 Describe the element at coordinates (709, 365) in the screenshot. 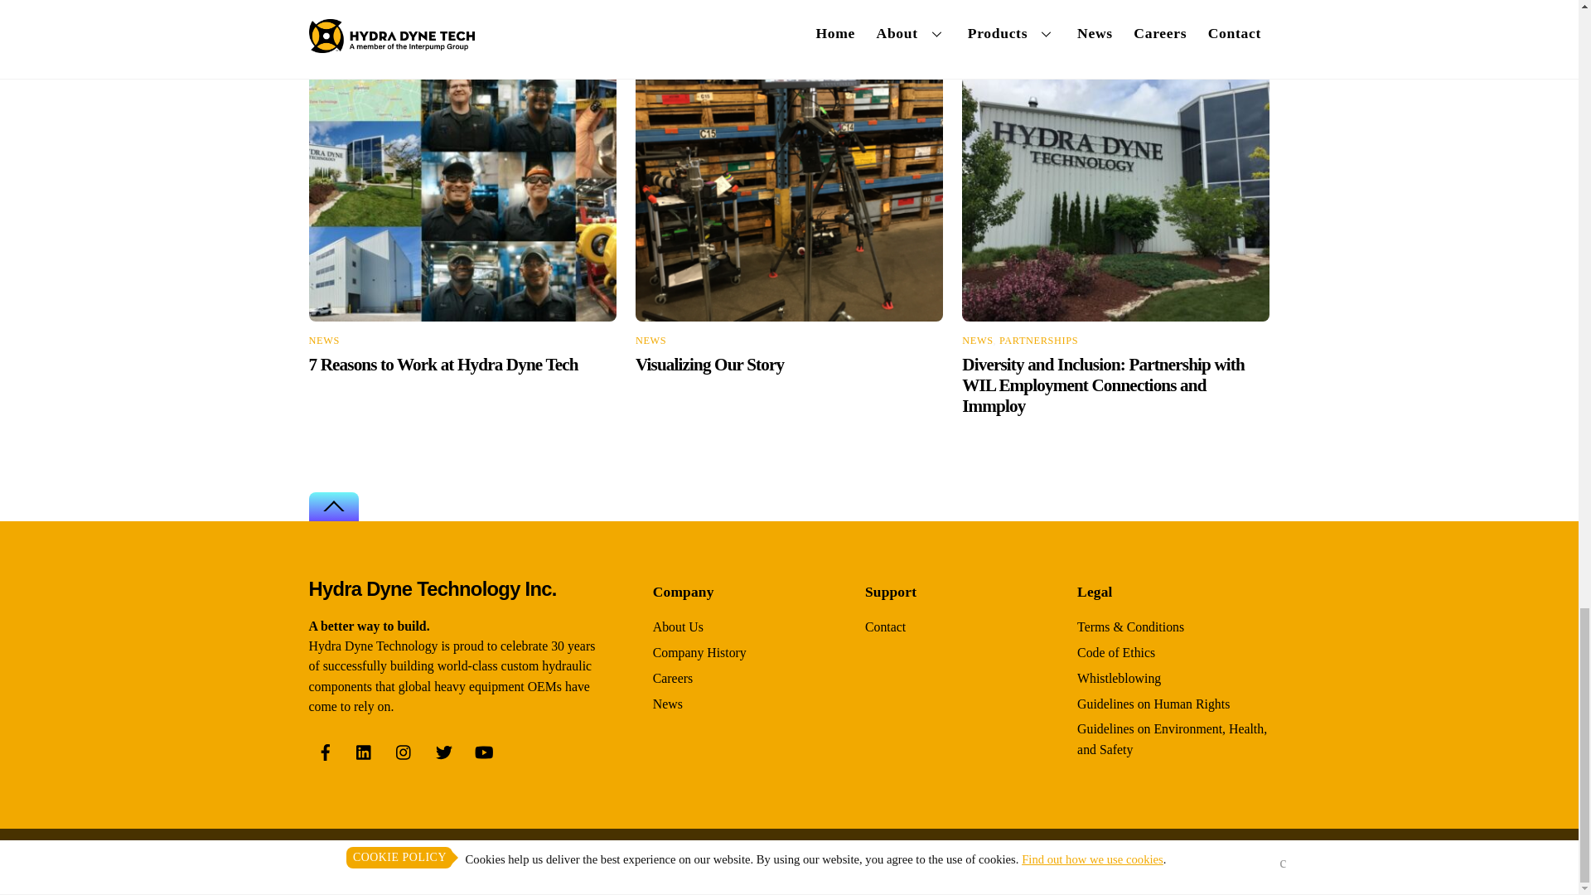

I see `Visualizing Our Story` at that location.